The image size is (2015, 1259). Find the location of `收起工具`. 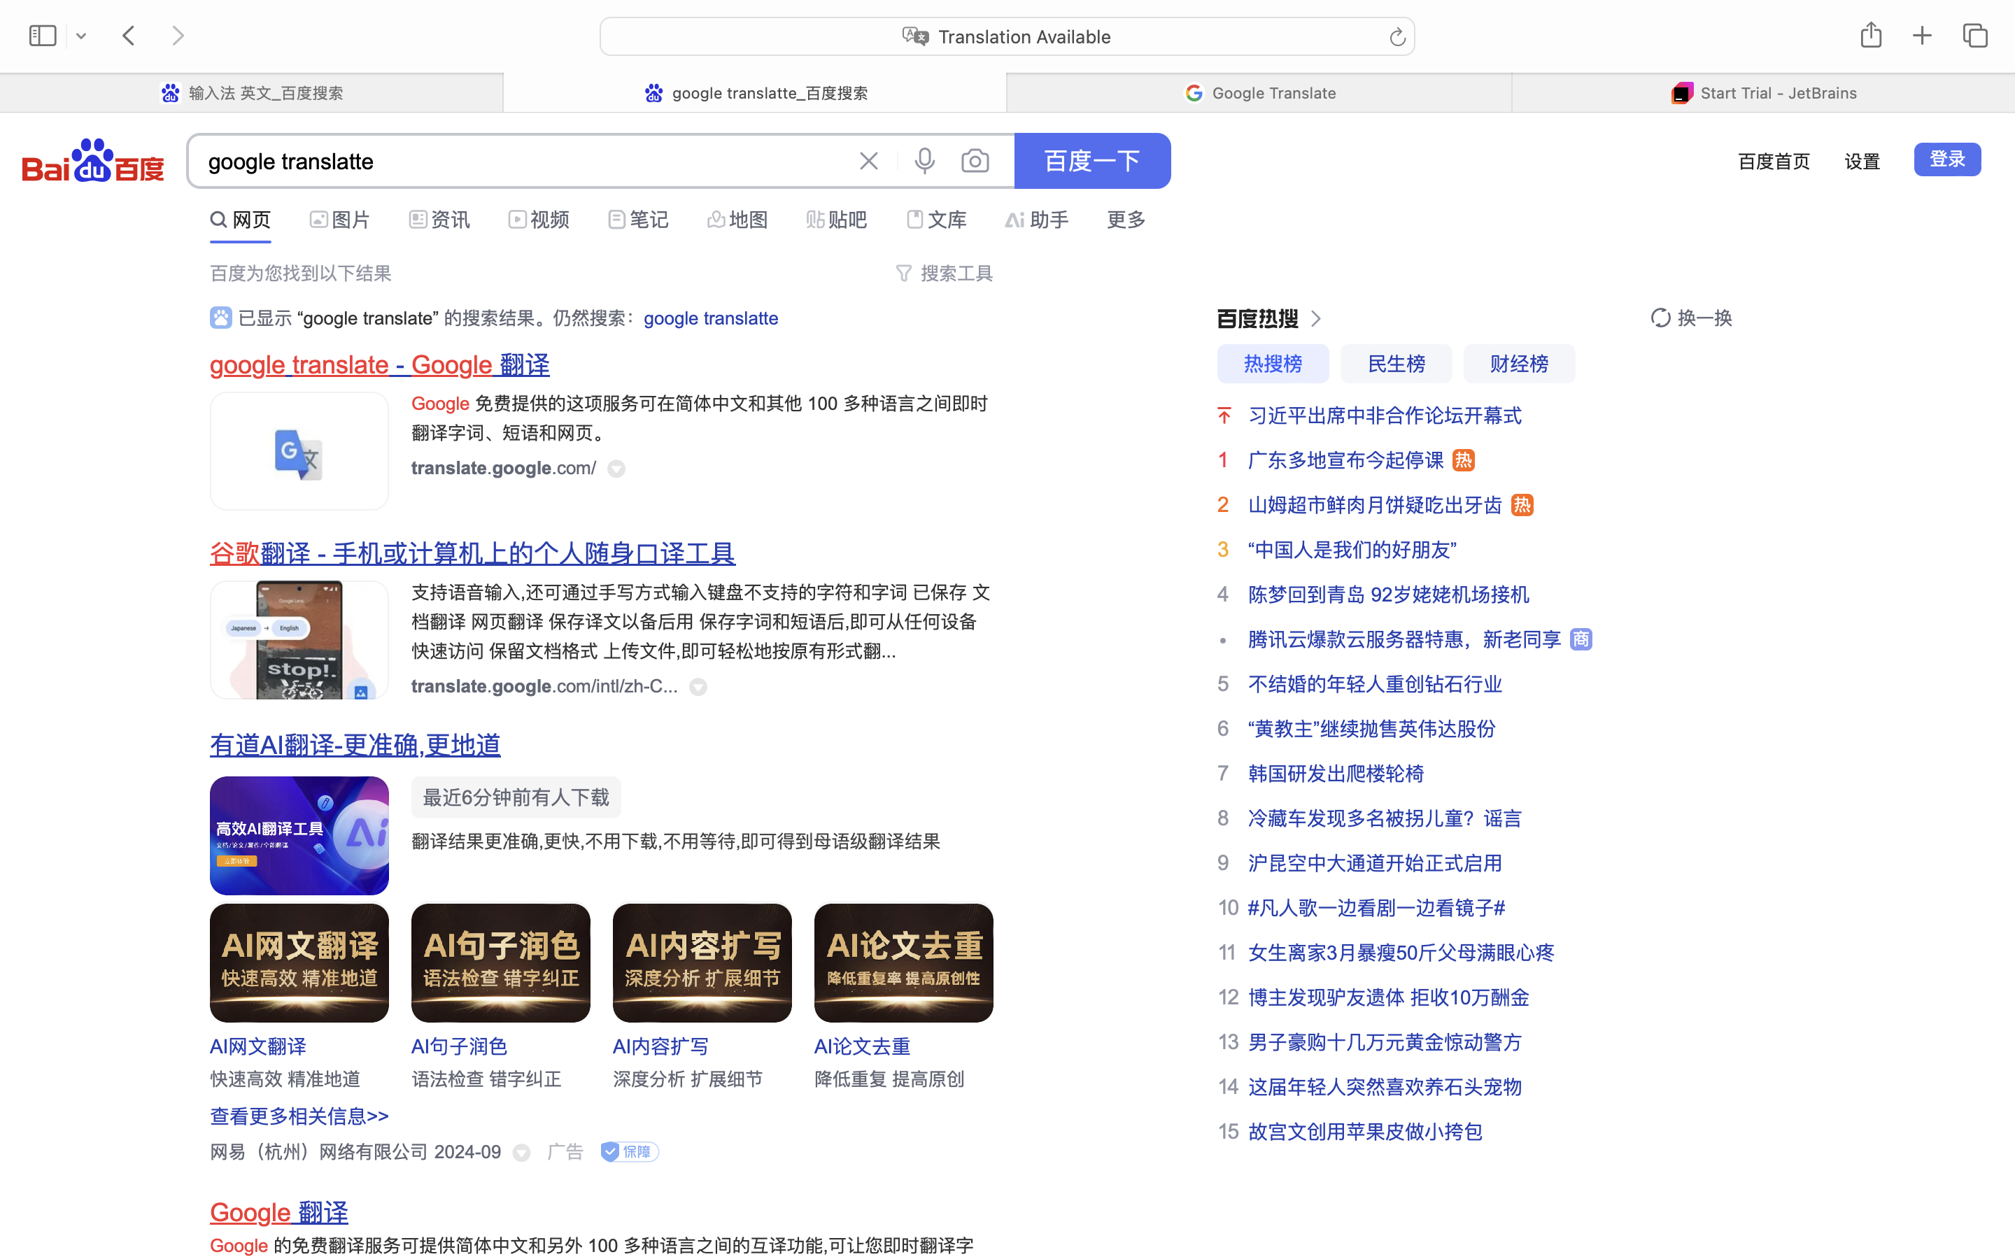

收起工具 is located at coordinates (957, 216).